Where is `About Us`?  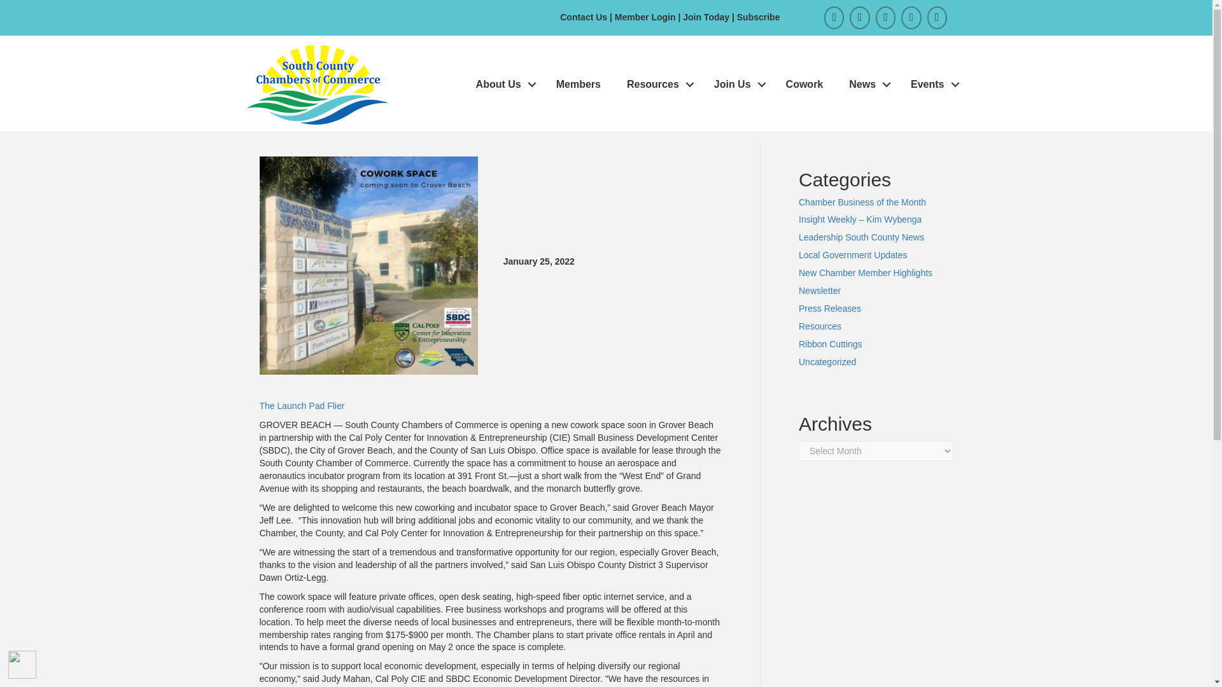
About Us is located at coordinates (503, 85).